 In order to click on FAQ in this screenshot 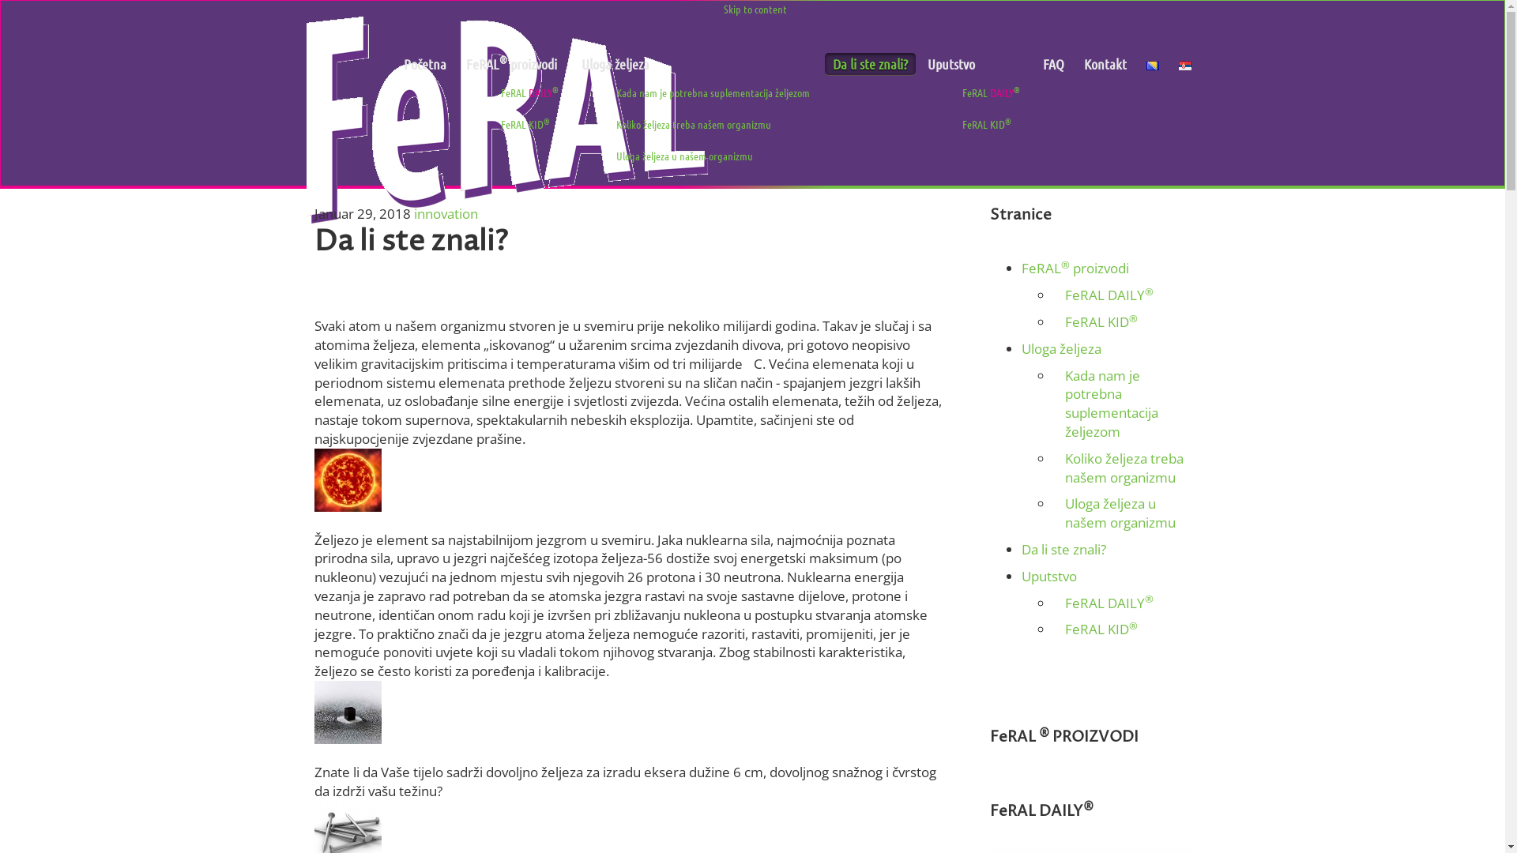, I will do `click(1054, 64)`.